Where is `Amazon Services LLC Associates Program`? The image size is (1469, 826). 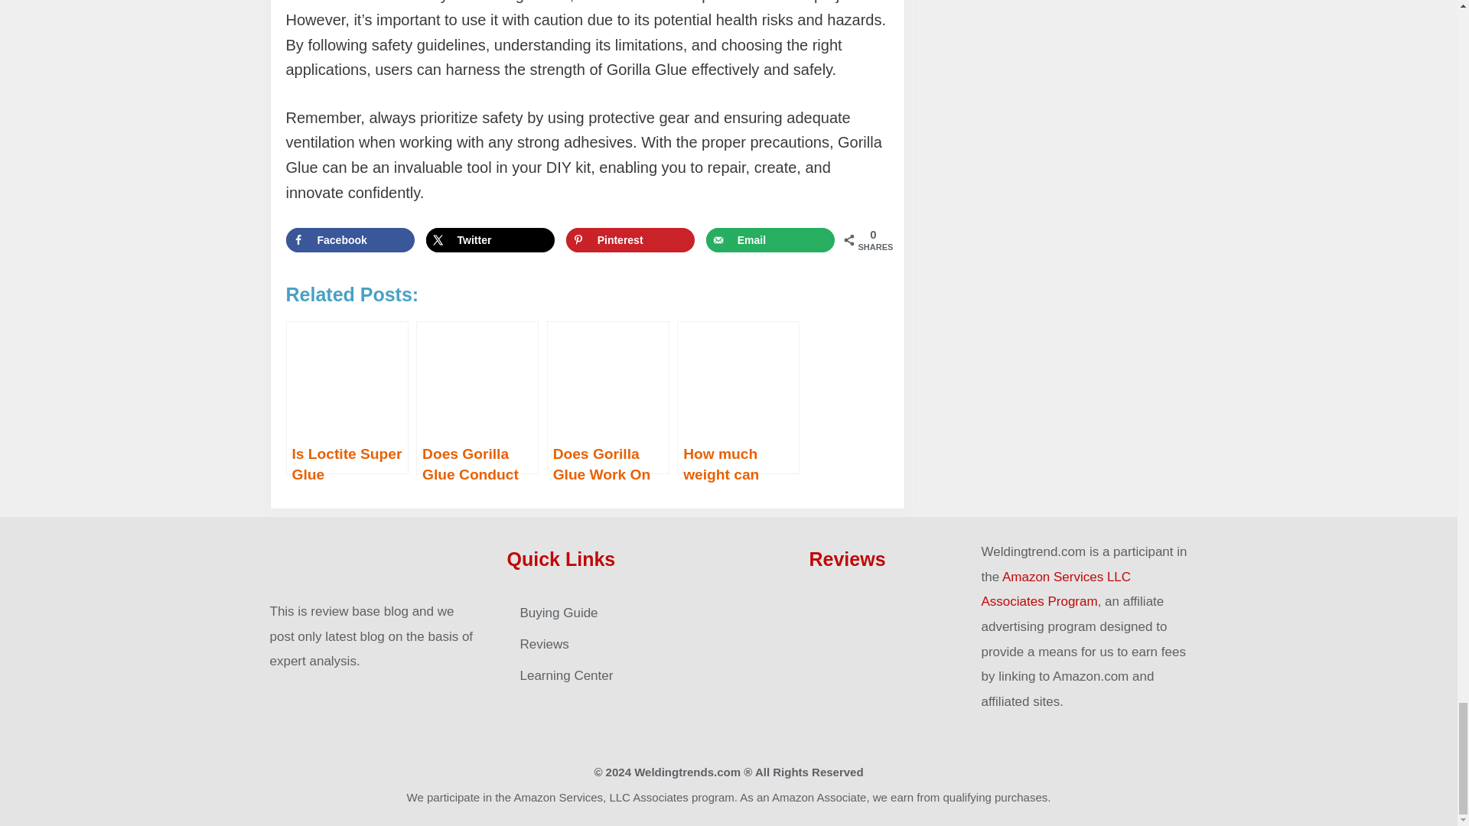 Amazon Services LLC Associates Program is located at coordinates (1056, 590).